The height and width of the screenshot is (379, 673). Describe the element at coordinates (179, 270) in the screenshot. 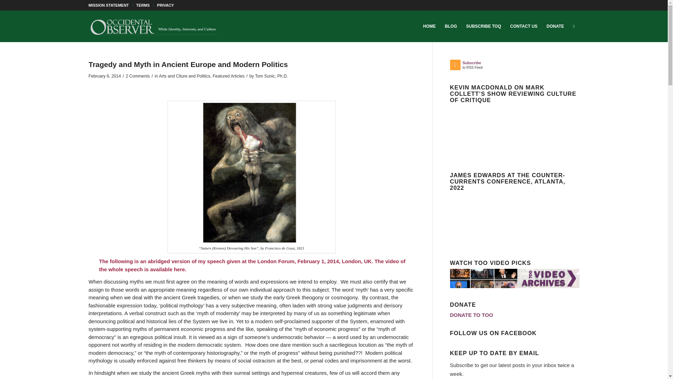

I see `here` at that location.